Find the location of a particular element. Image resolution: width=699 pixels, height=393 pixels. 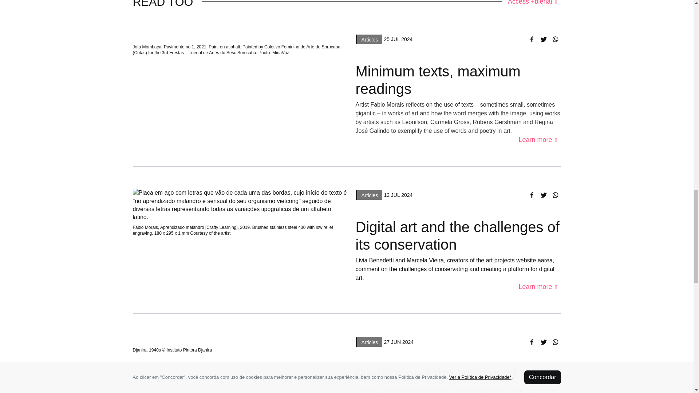

Whatsapp is located at coordinates (554, 195).